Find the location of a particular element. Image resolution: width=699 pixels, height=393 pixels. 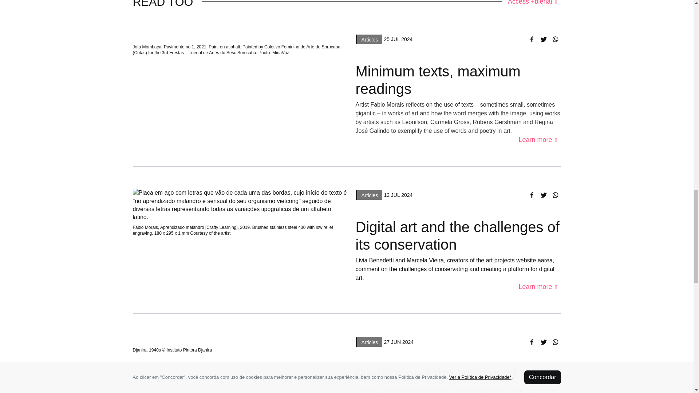

Whatsapp is located at coordinates (554, 195).